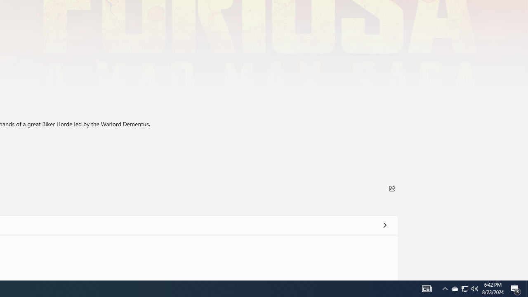 This screenshot has height=297, width=528. I want to click on See all, so click(384, 224).